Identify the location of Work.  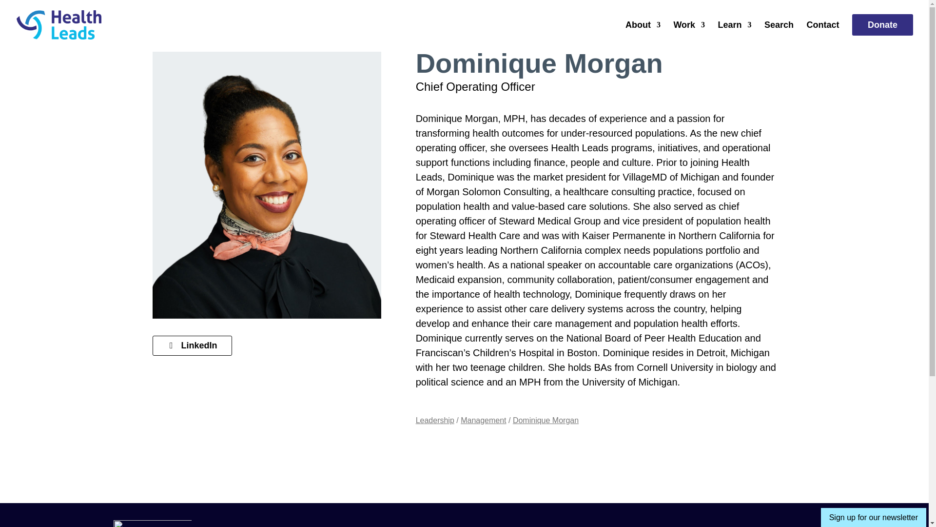
(688, 35).